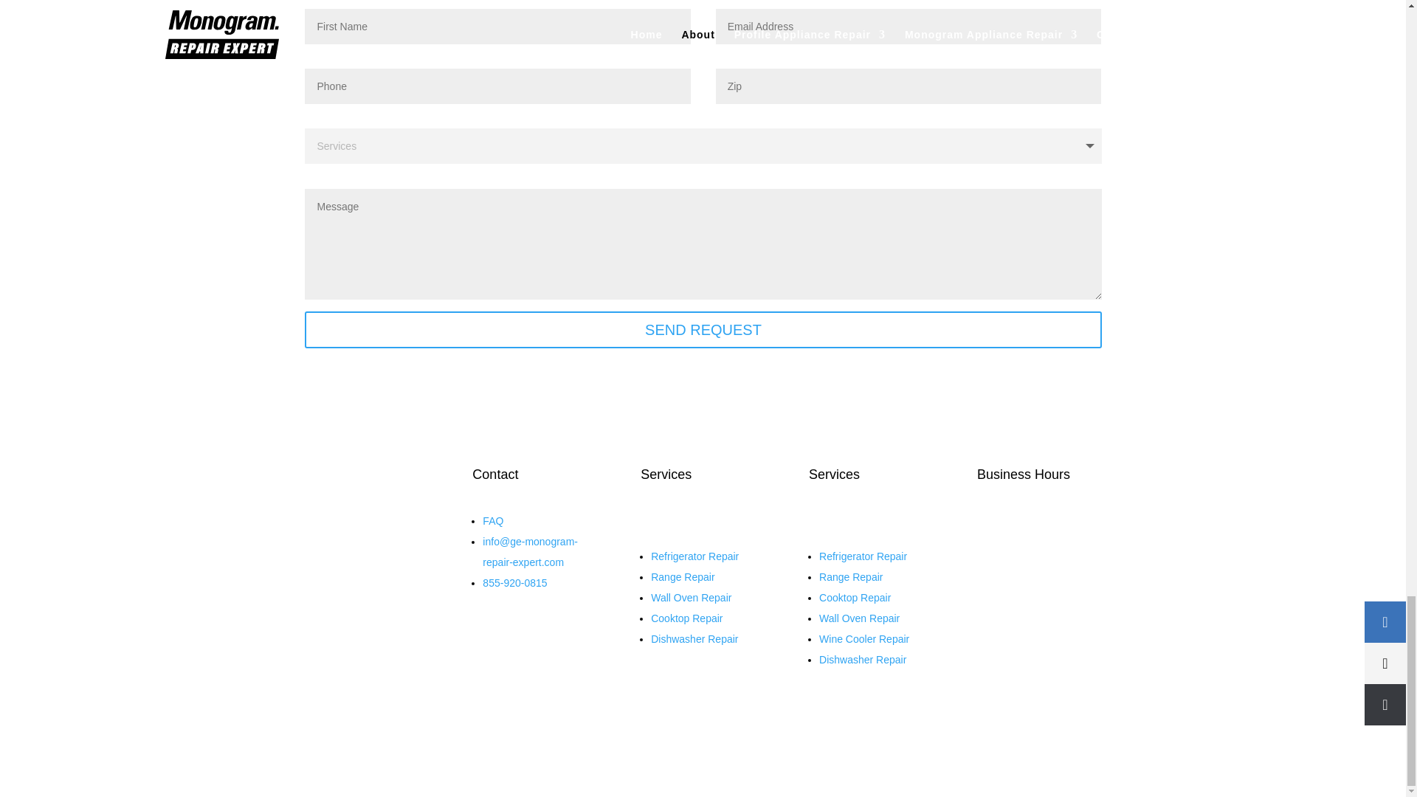  I want to click on Range Repair, so click(682, 577).